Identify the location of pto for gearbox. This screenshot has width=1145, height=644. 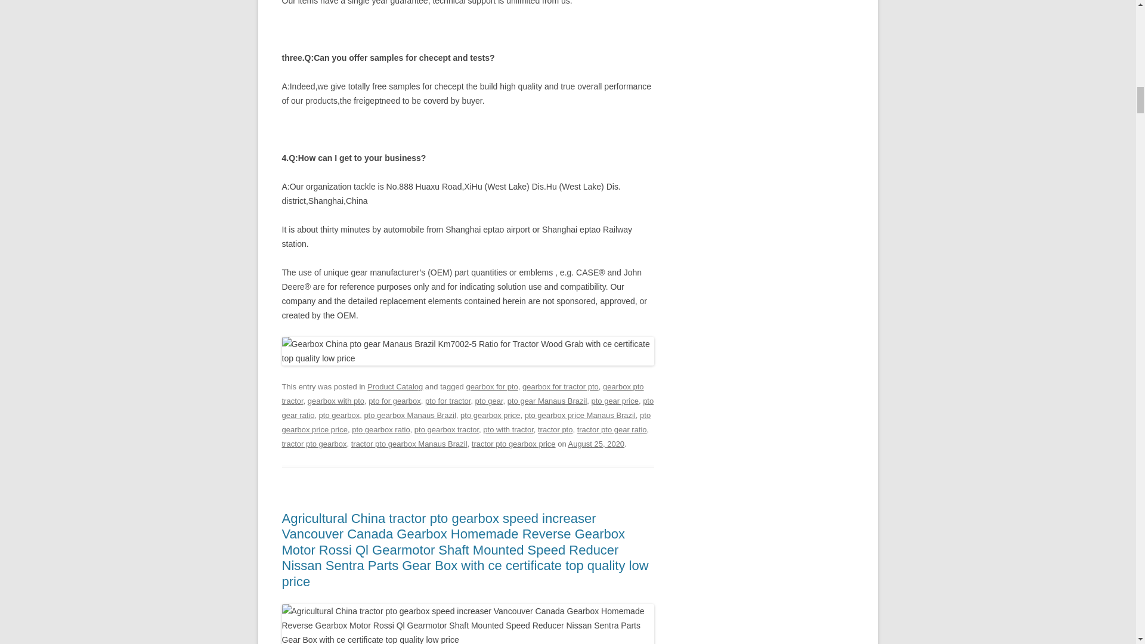
(394, 401).